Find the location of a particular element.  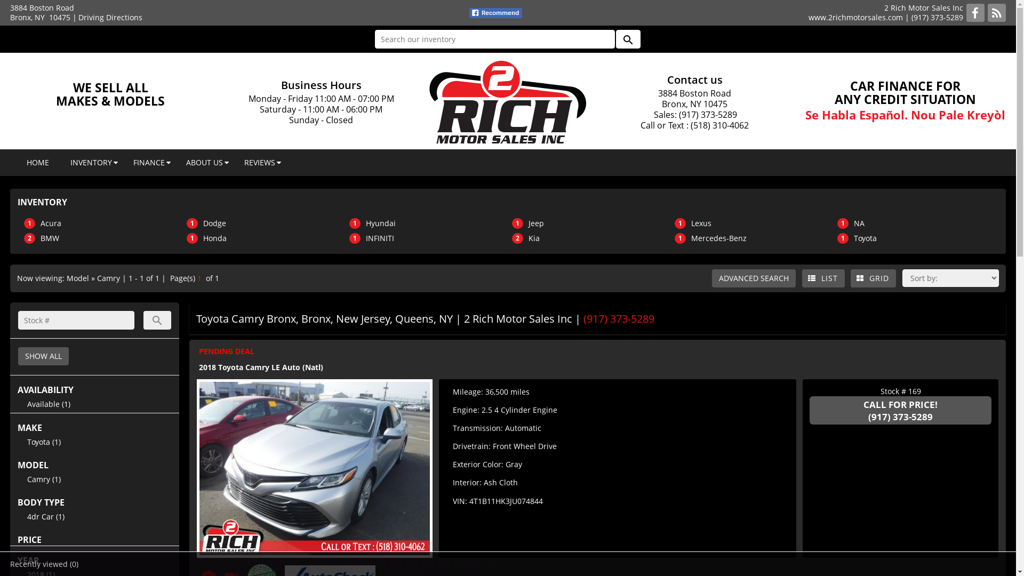

Toyota (1) is located at coordinates (44, 442).